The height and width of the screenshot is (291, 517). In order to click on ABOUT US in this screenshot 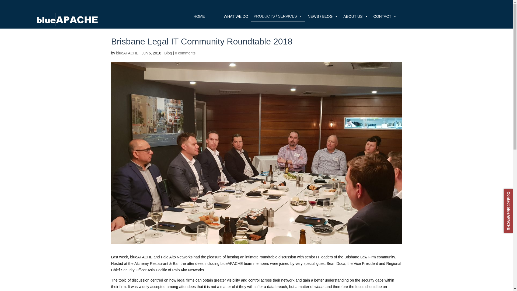, I will do `click(355, 16)`.